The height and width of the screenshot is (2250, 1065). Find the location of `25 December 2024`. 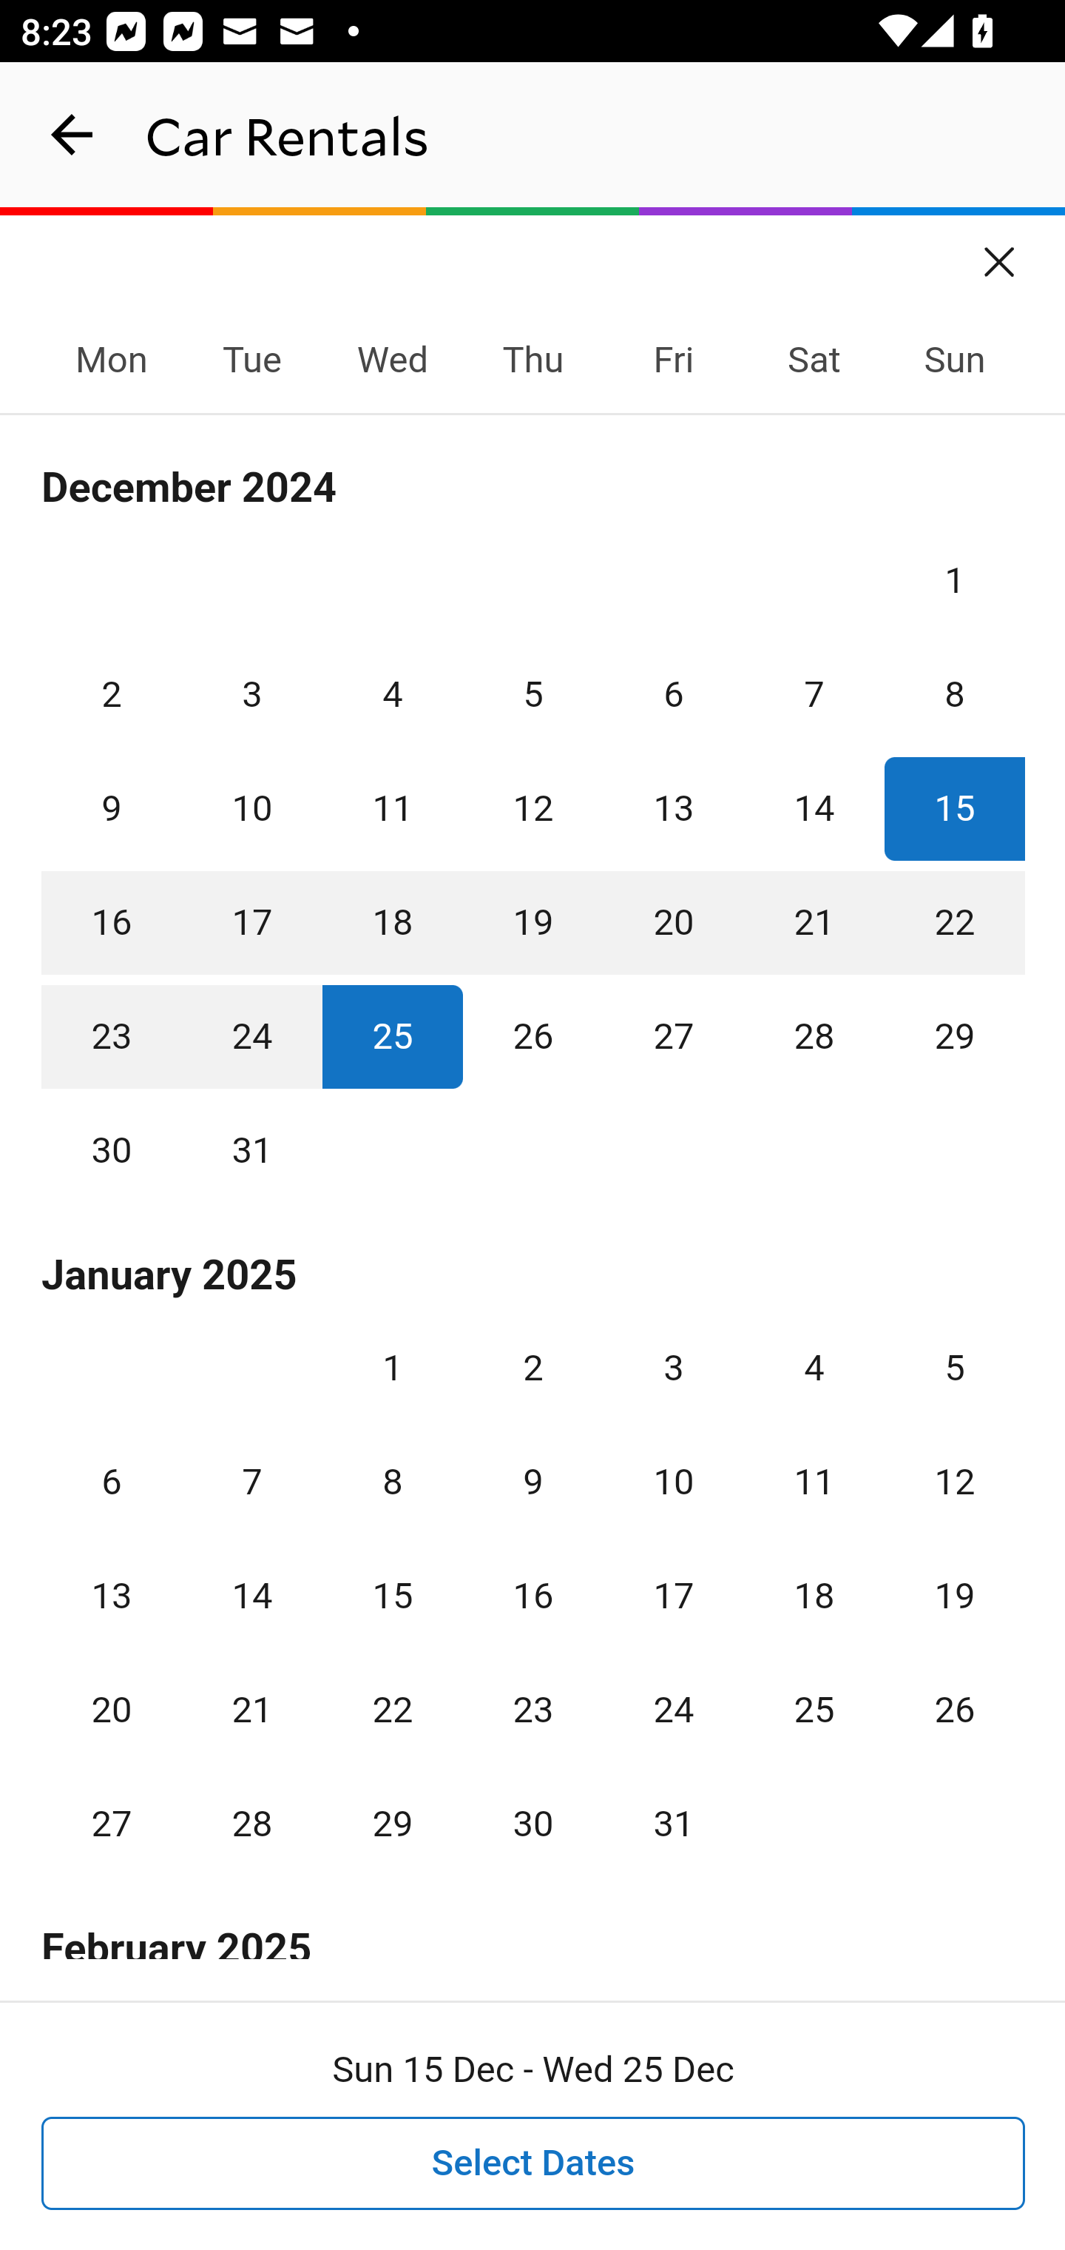

25 December 2024 is located at coordinates (392, 1037).